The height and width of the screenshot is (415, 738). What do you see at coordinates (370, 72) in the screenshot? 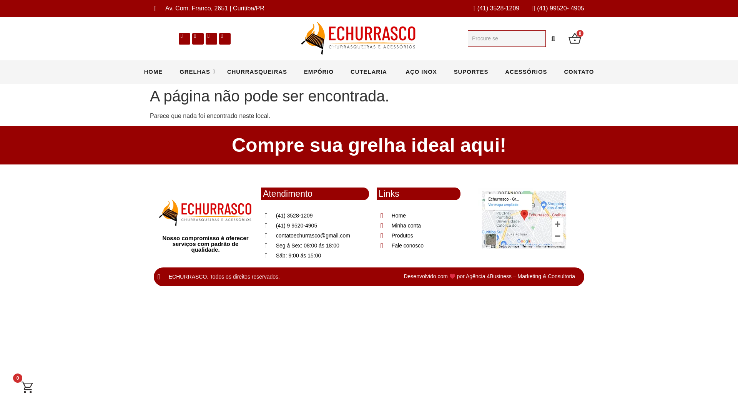
I see `CUTELARIA ` at bounding box center [370, 72].